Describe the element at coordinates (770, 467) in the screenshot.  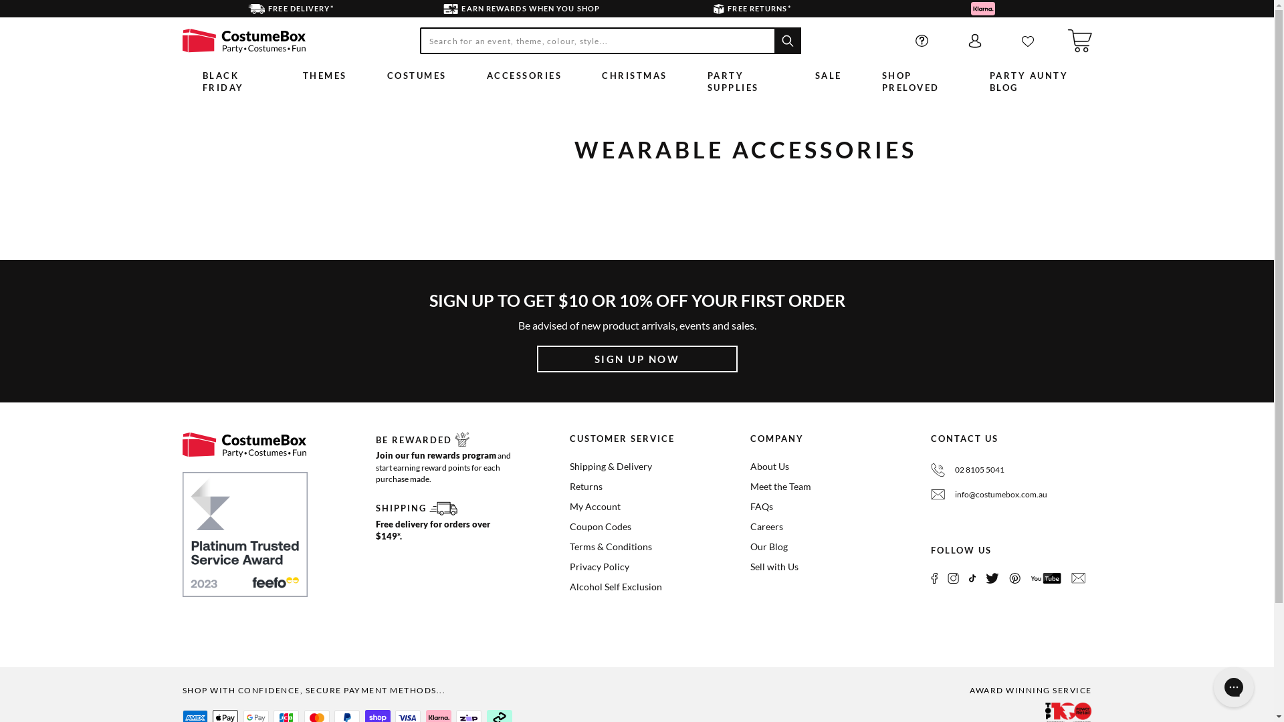
I see `About Us` at that location.